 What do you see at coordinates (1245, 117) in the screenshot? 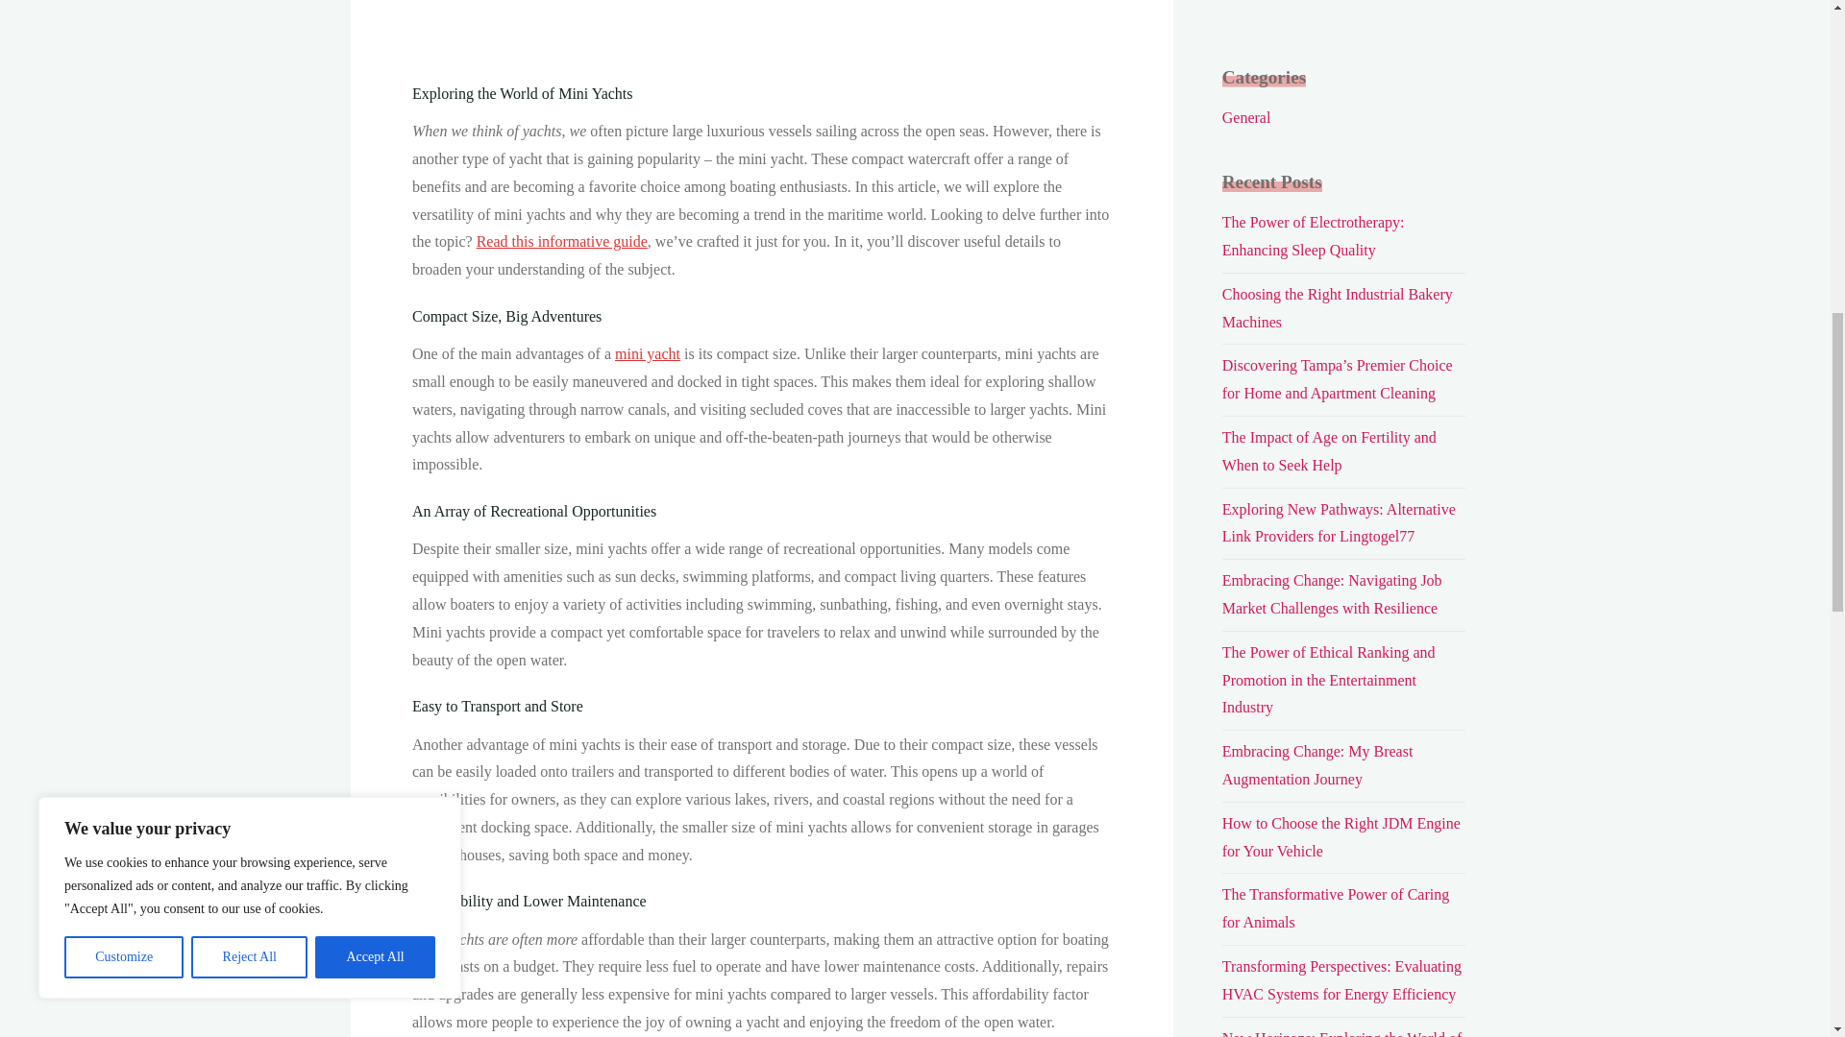
I see `General` at bounding box center [1245, 117].